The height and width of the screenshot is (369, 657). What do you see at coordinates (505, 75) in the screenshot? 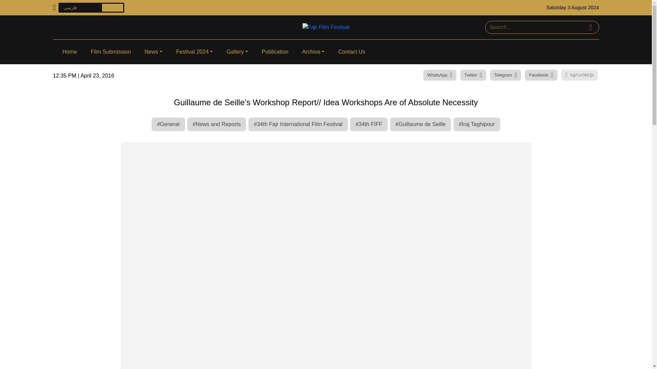
I see `Share on Telegram` at bounding box center [505, 75].